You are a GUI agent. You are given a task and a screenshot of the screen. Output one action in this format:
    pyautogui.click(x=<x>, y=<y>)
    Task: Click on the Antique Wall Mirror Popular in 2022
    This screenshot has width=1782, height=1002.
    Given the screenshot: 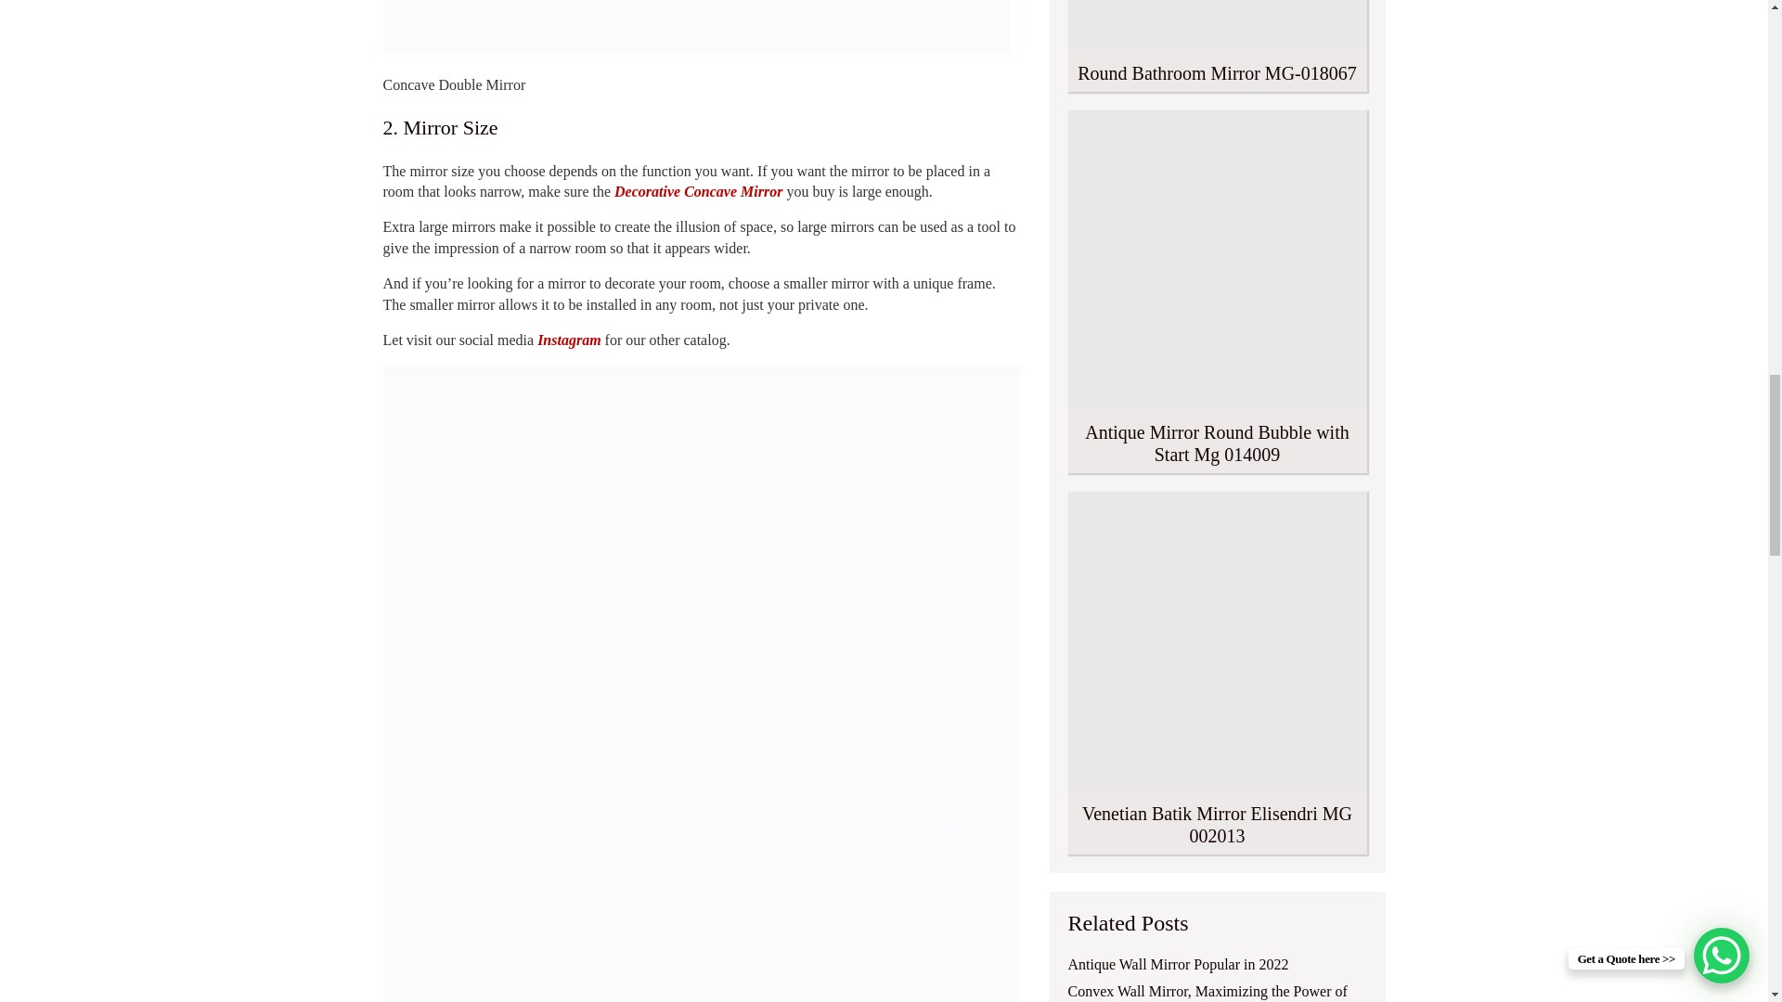 What is the action you would take?
    pyautogui.click(x=1178, y=964)
    